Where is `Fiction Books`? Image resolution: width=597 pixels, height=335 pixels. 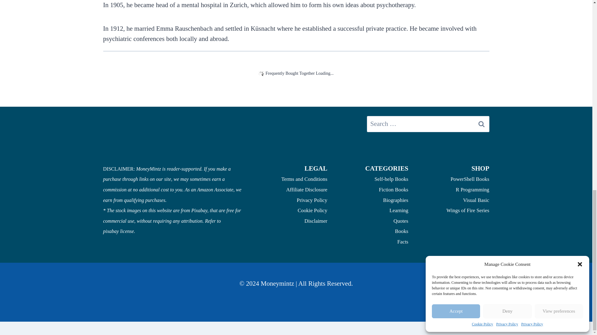
Fiction Books is located at coordinates (393, 190).